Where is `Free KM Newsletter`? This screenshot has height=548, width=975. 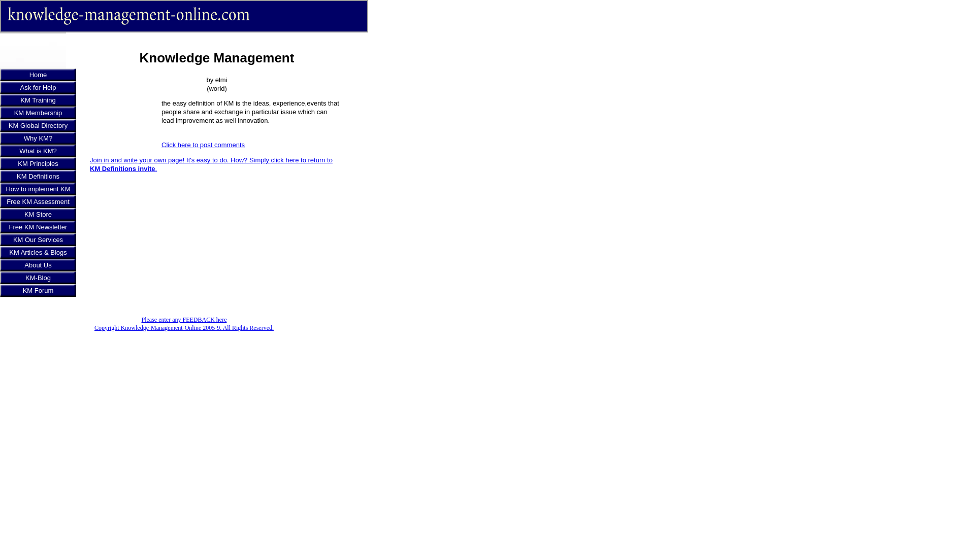
Free KM Newsletter is located at coordinates (38, 227).